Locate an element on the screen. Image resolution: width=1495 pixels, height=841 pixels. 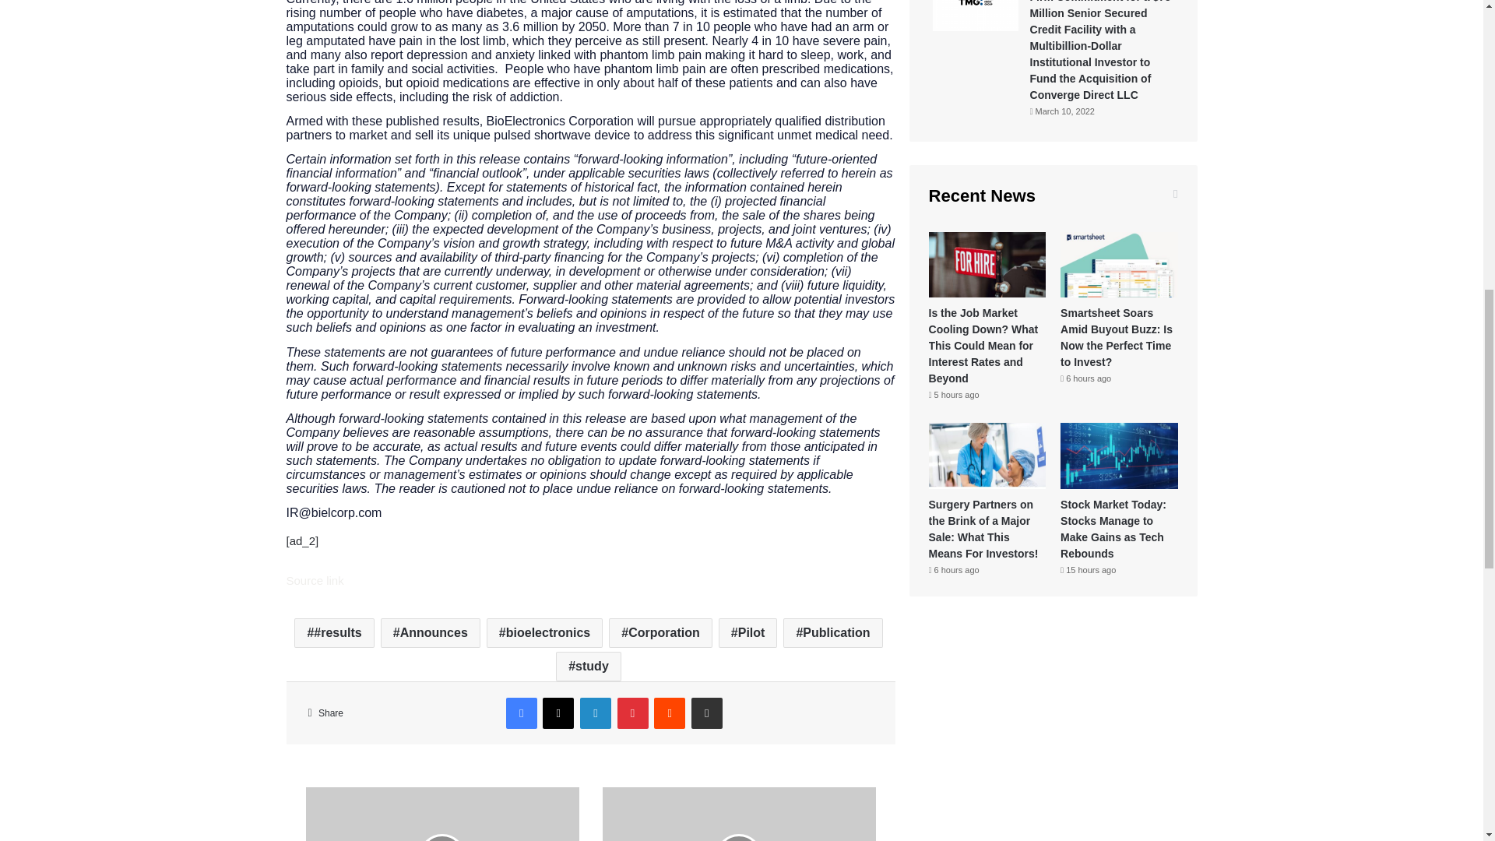
Corporation is located at coordinates (660, 632).